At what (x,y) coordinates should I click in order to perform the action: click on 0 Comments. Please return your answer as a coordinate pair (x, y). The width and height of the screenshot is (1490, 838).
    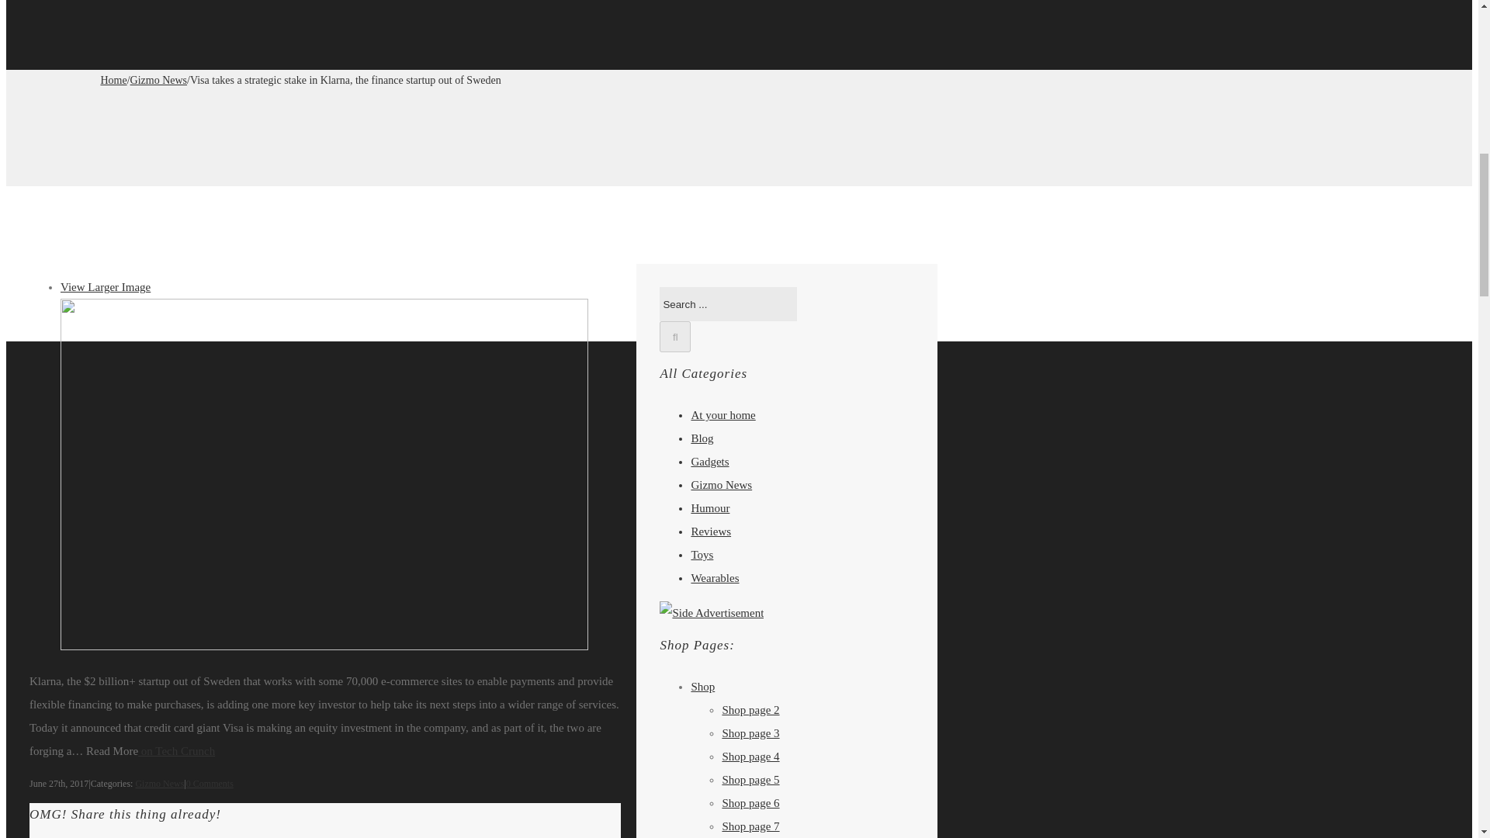
    Looking at the image, I should click on (210, 784).